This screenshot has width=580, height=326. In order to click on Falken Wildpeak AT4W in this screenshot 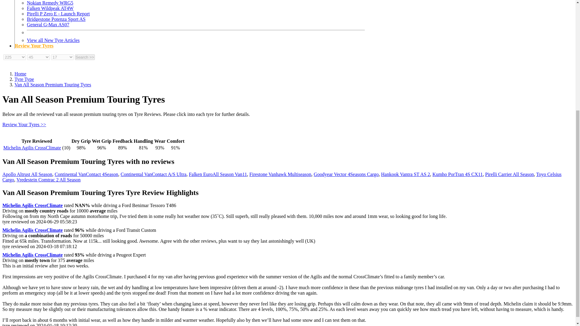, I will do `click(50, 8)`.